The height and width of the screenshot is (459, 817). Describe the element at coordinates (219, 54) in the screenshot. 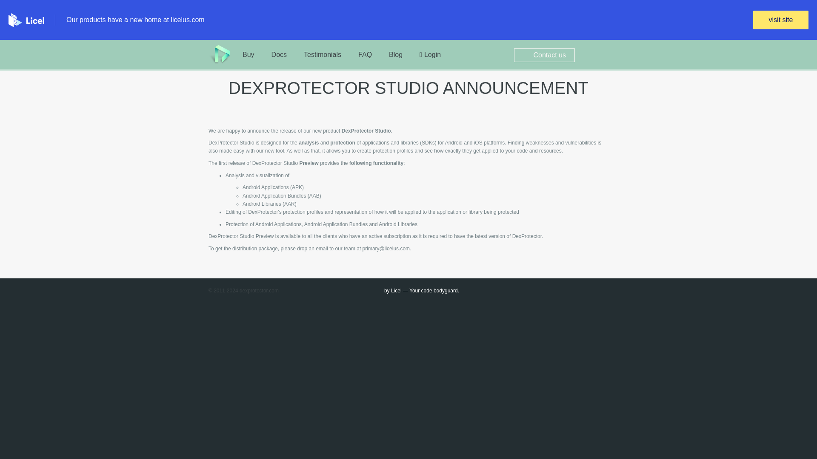

I see `Home` at that location.